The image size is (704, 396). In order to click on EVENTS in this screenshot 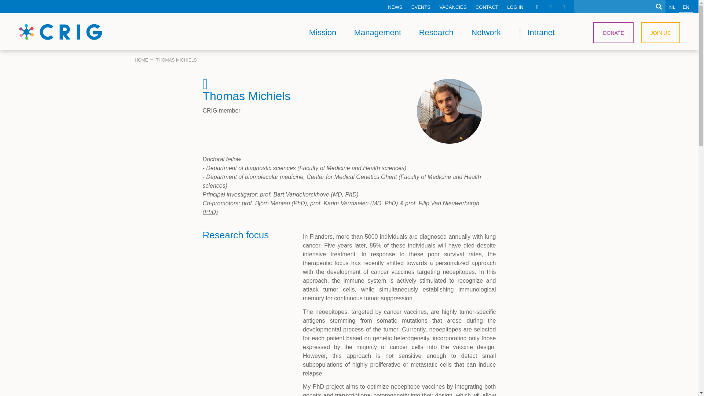, I will do `click(421, 6)`.